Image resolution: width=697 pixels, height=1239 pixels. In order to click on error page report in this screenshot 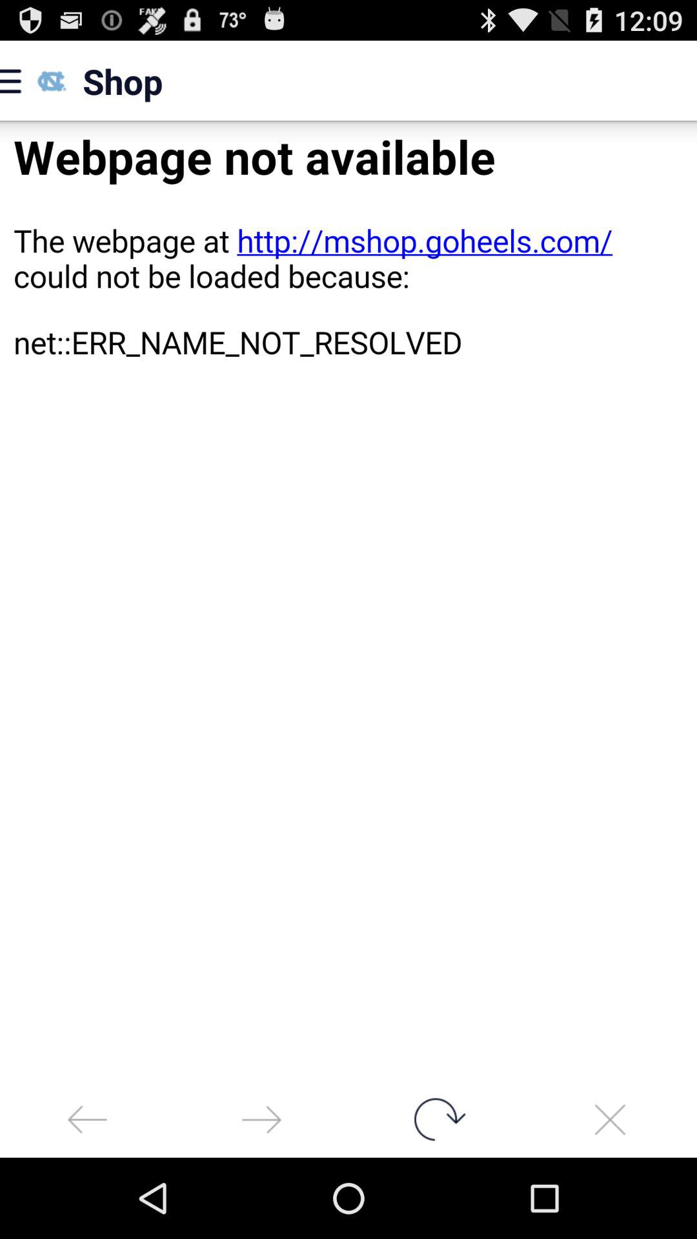, I will do `click(348, 601)`.